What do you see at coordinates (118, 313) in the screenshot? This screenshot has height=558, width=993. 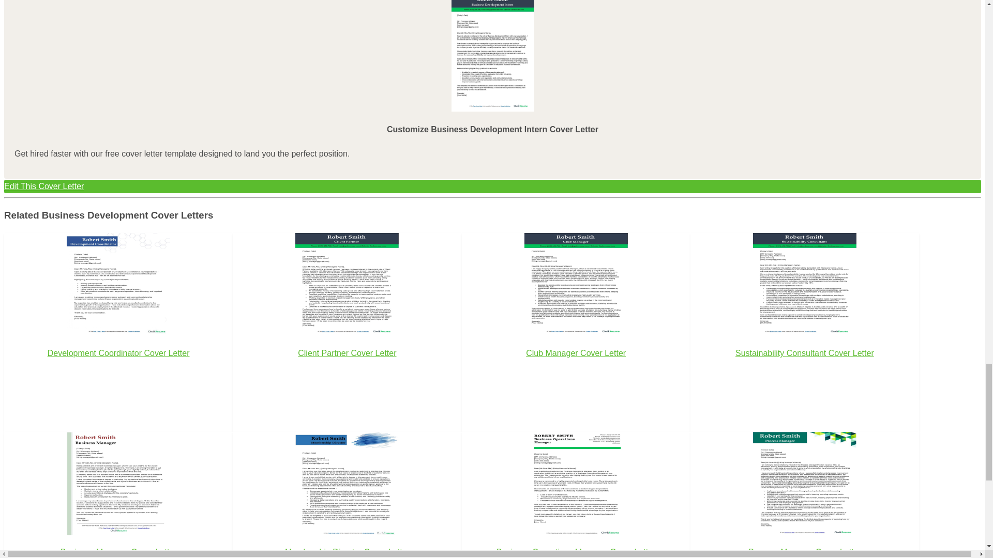 I see `Development Coordinator Cover Letter` at bounding box center [118, 313].